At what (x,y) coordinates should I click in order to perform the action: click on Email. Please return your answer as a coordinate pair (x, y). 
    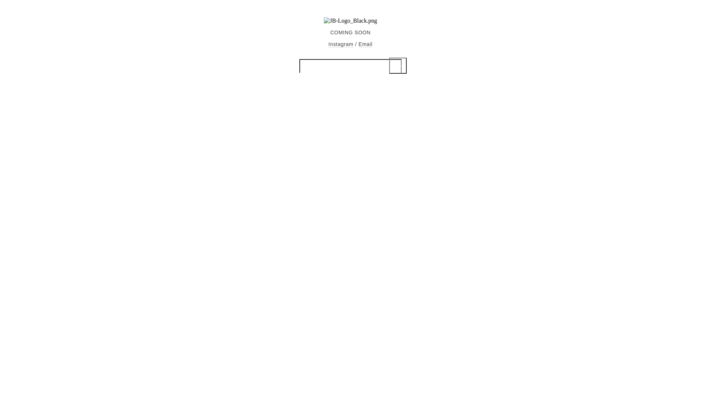
    Looking at the image, I should click on (366, 45).